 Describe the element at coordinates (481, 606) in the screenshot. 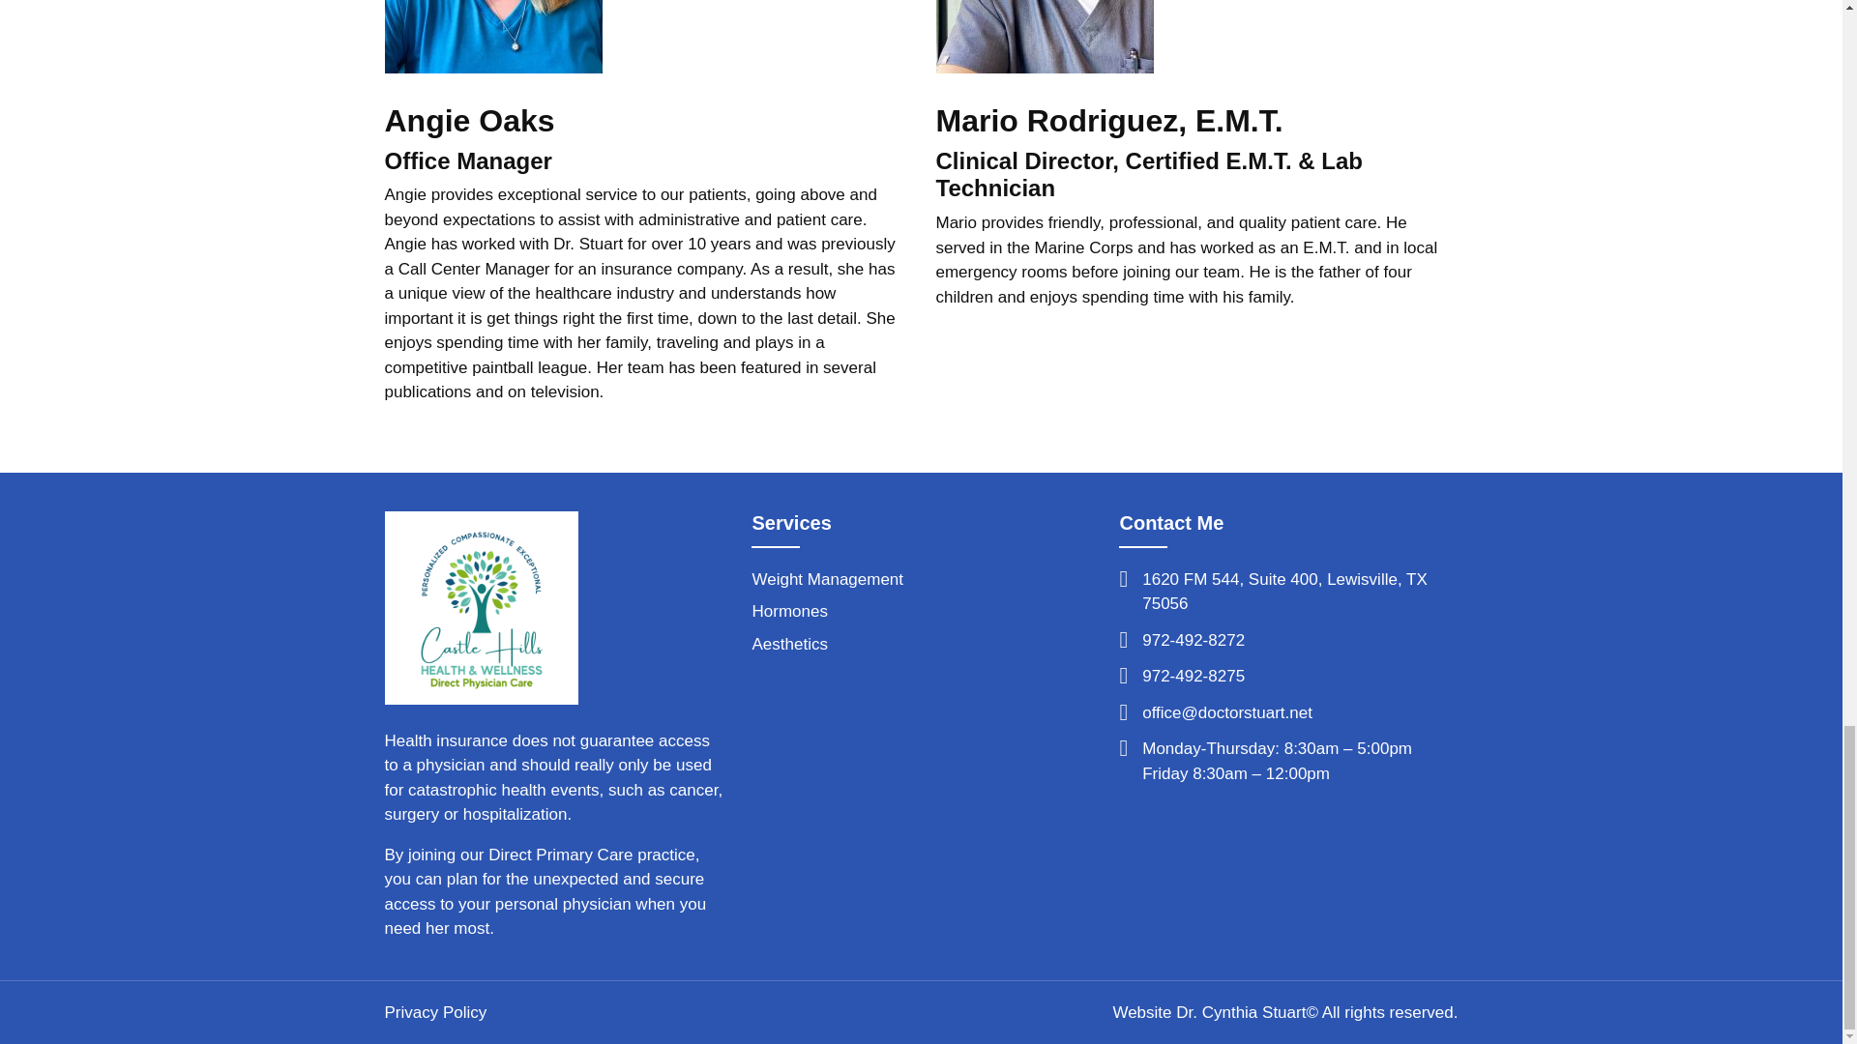

I see `Dr. Cynthia Stuart` at that location.